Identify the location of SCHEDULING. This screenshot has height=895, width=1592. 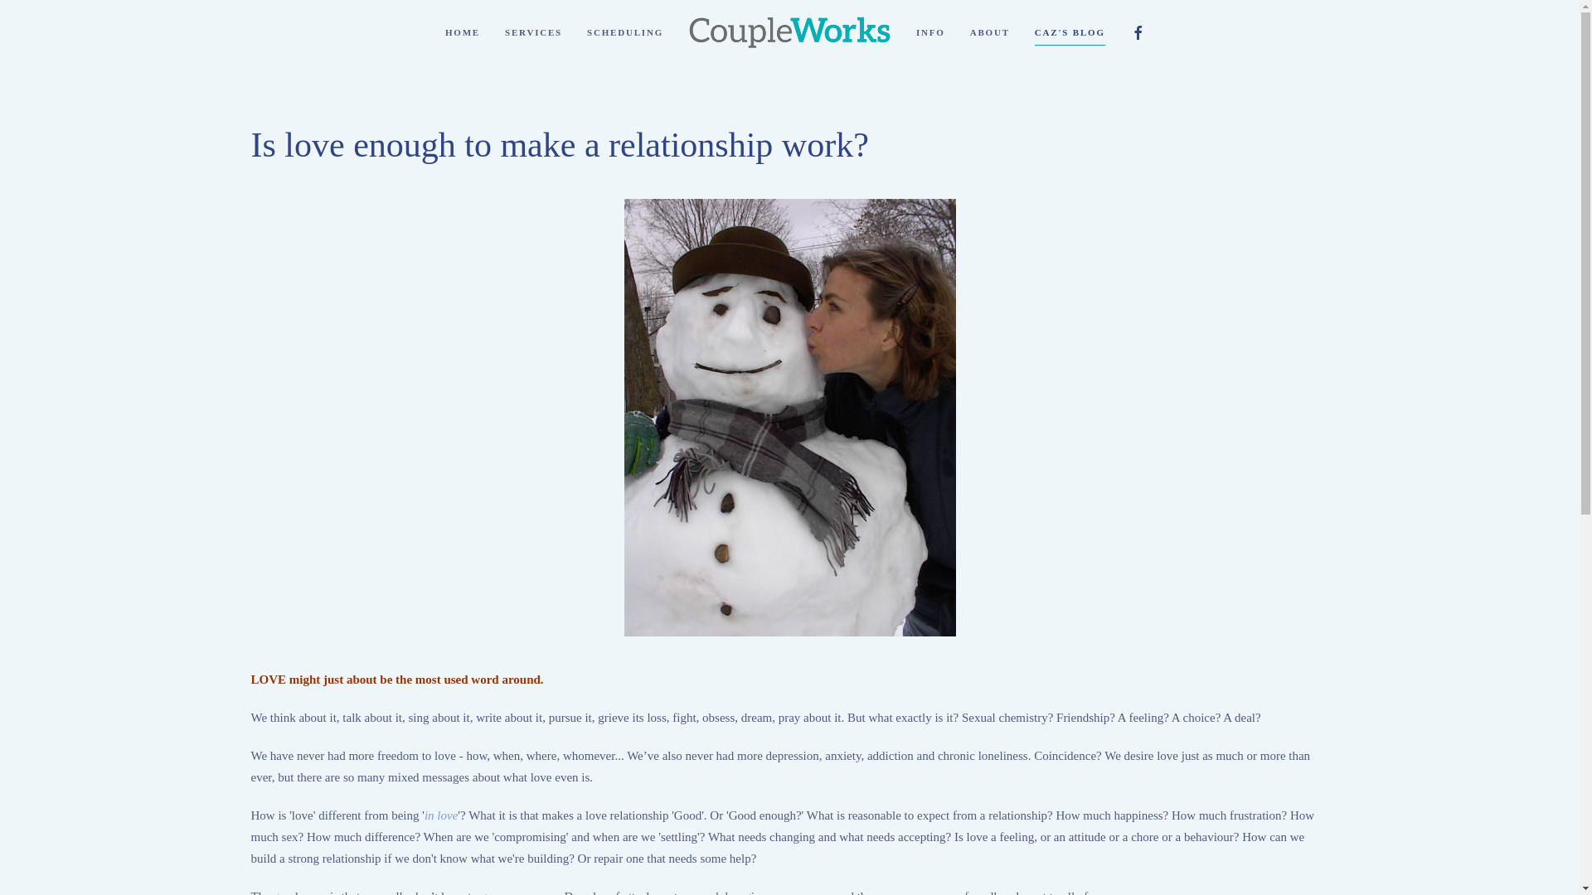
(625, 33).